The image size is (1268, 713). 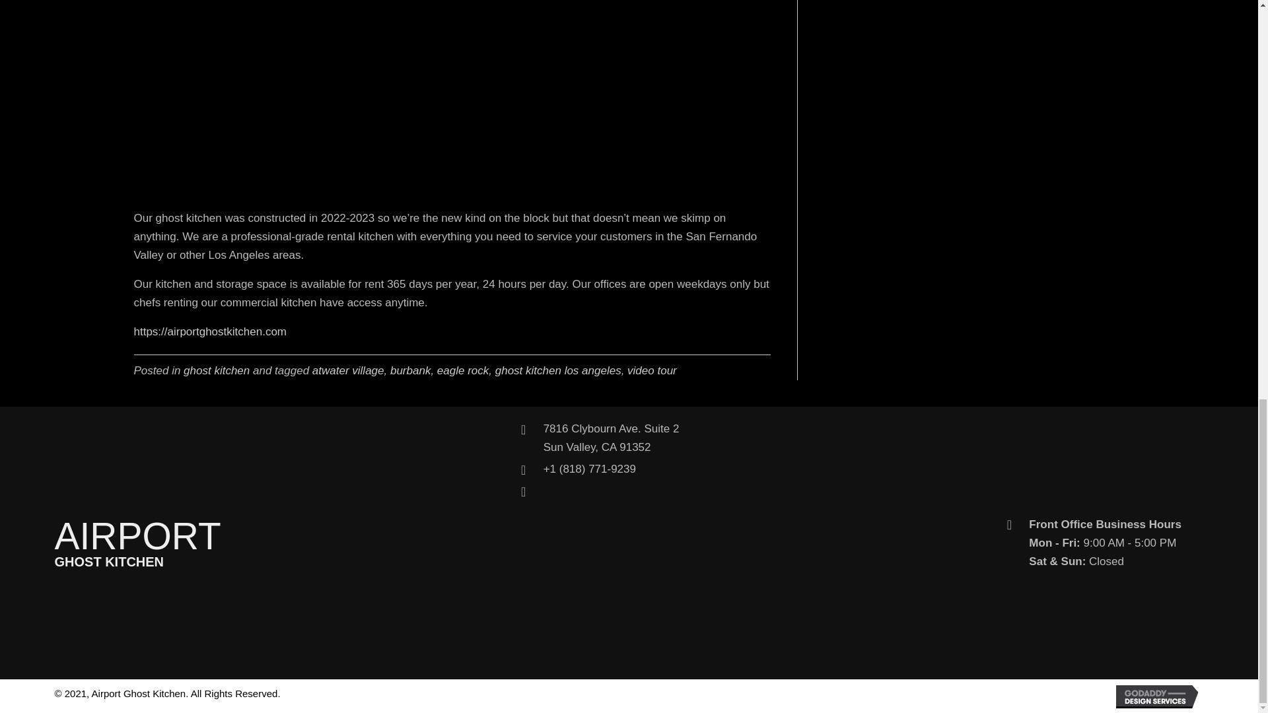 I want to click on YouTube video player, so click(x=558, y=370).